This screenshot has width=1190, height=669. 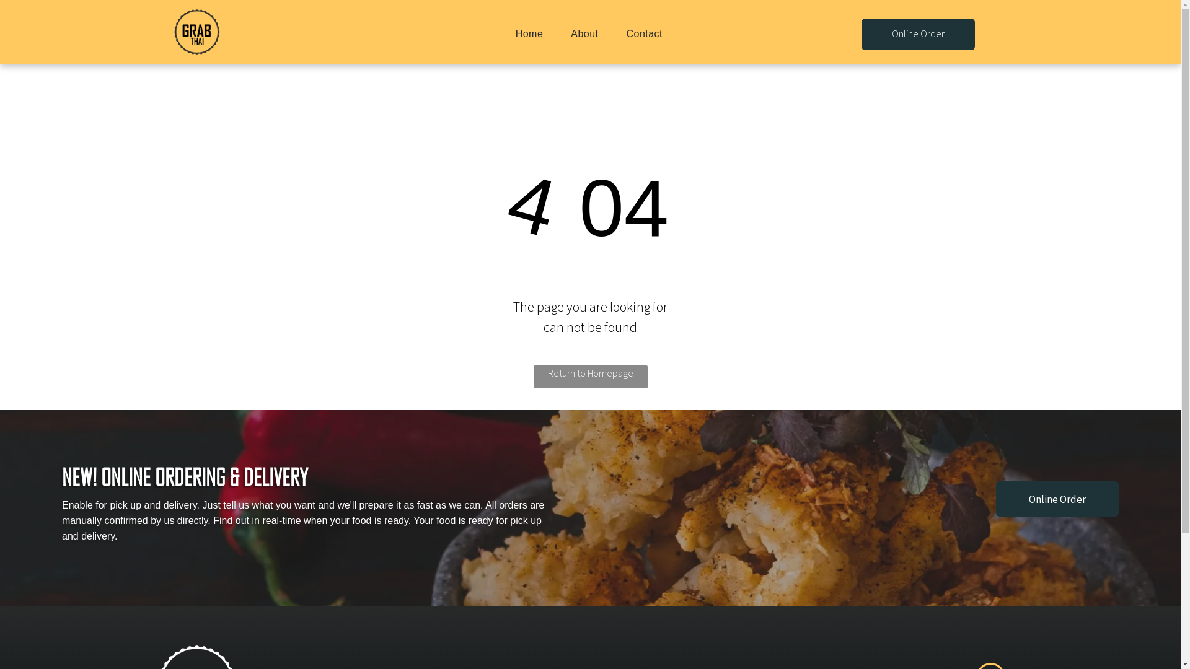 I want to click on Contact, so click(x=645, y=33).